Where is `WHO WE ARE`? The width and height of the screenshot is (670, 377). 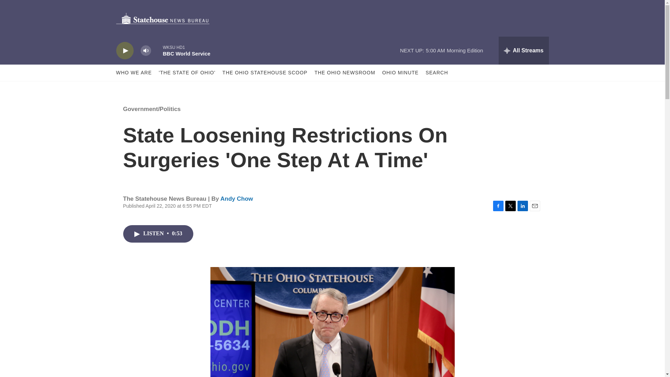
WHO WE ARE is located at coordinates (134, 73).